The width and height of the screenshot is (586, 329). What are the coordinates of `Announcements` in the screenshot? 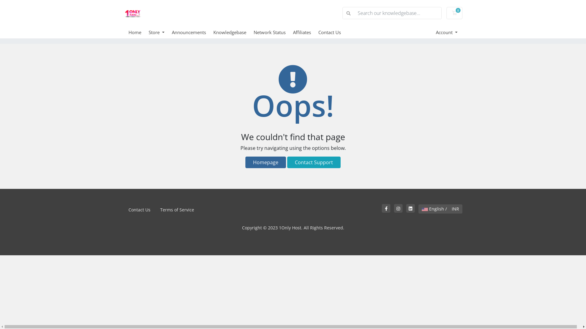 It's located at (193, 32).